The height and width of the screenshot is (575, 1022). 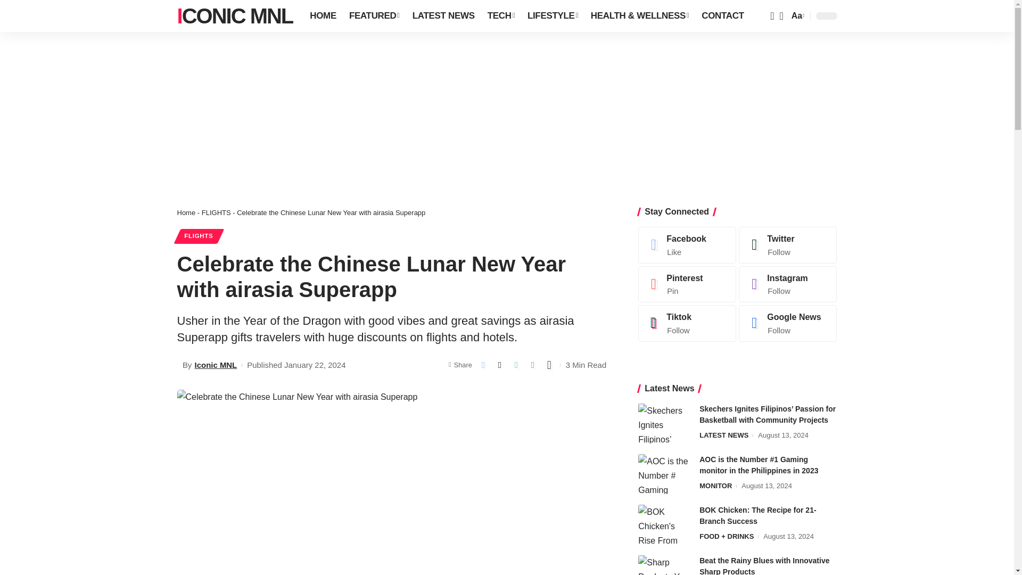 I want to click on FEATURED, so click(x=374, y=16).